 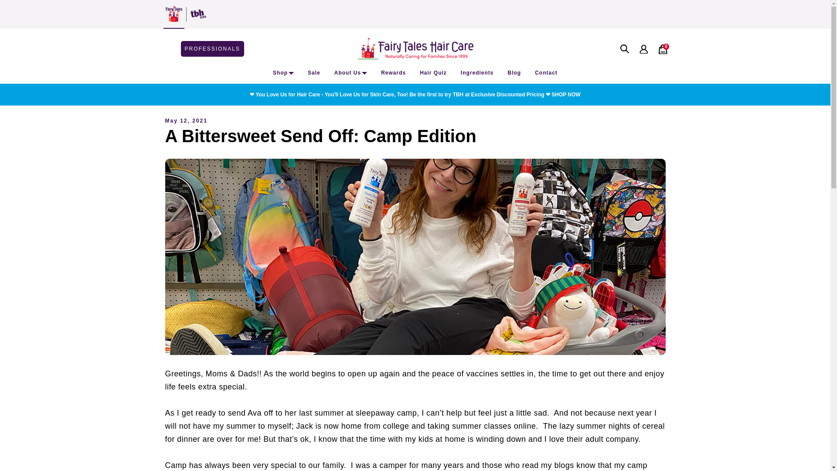 I want to click on Sale, so click(x=314, y=72).